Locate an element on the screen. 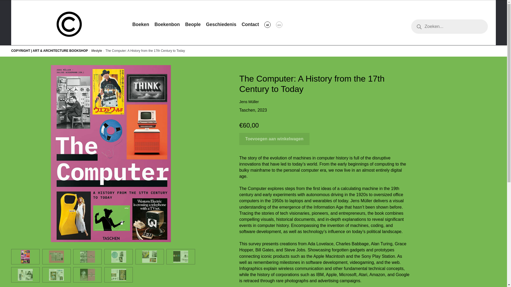 The width and height of the screenshot is (511, 287). Toevoegen aan winkelwagen is located at coordinates (274, 139).